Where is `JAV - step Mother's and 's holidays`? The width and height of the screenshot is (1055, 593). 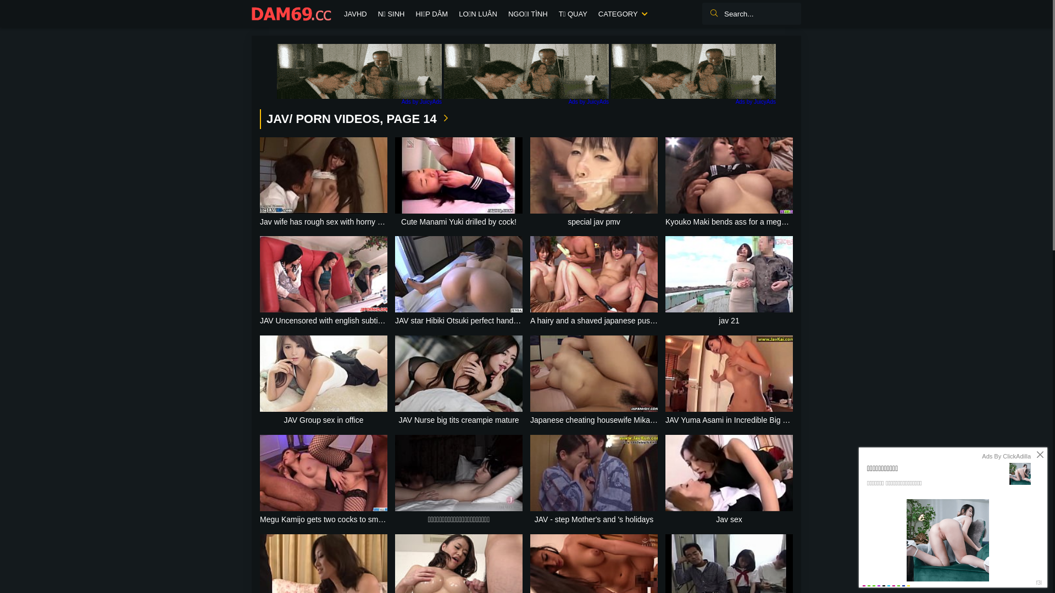
JAV - step Mother's and 's holidays is located at coordinates (593, 480).